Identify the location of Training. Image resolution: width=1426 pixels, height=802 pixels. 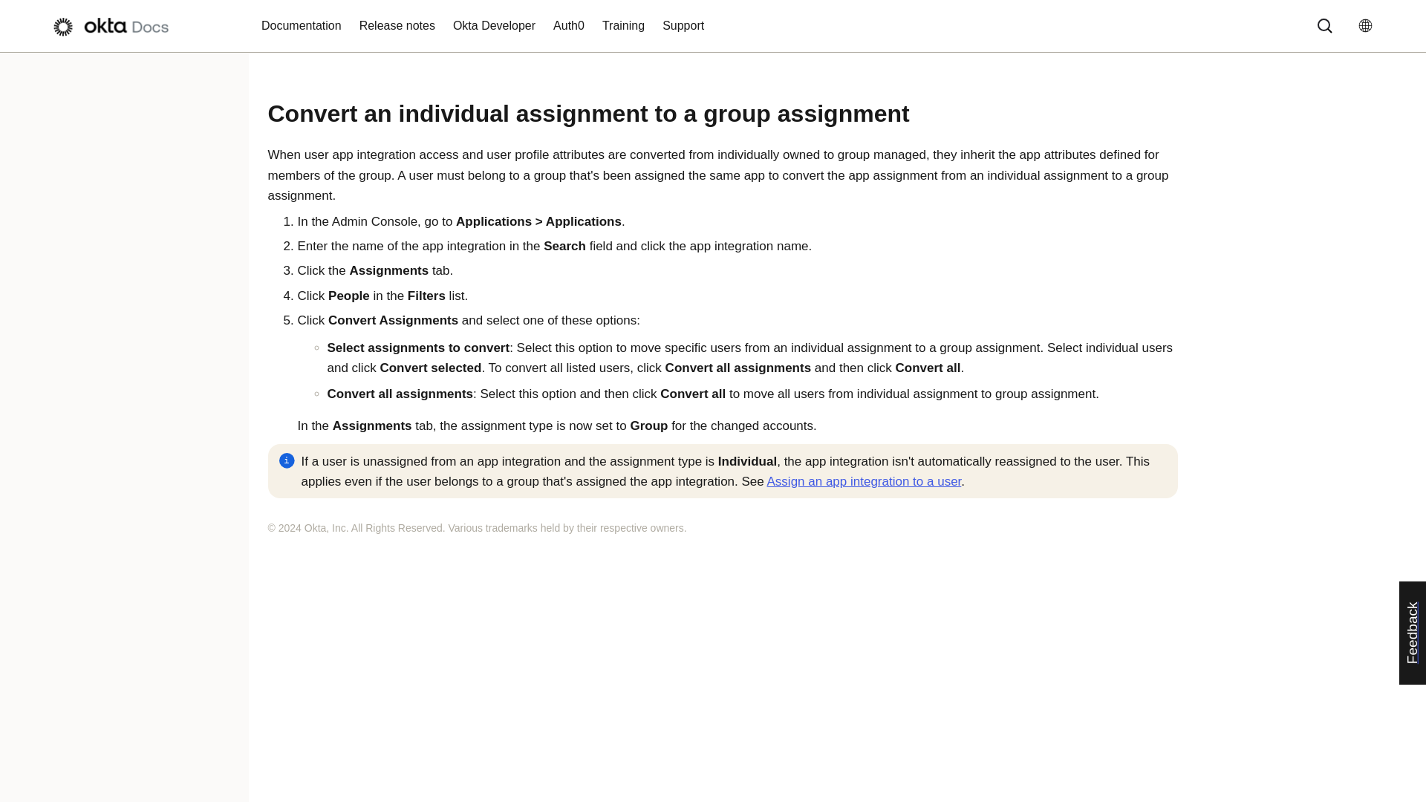
(622, 26).